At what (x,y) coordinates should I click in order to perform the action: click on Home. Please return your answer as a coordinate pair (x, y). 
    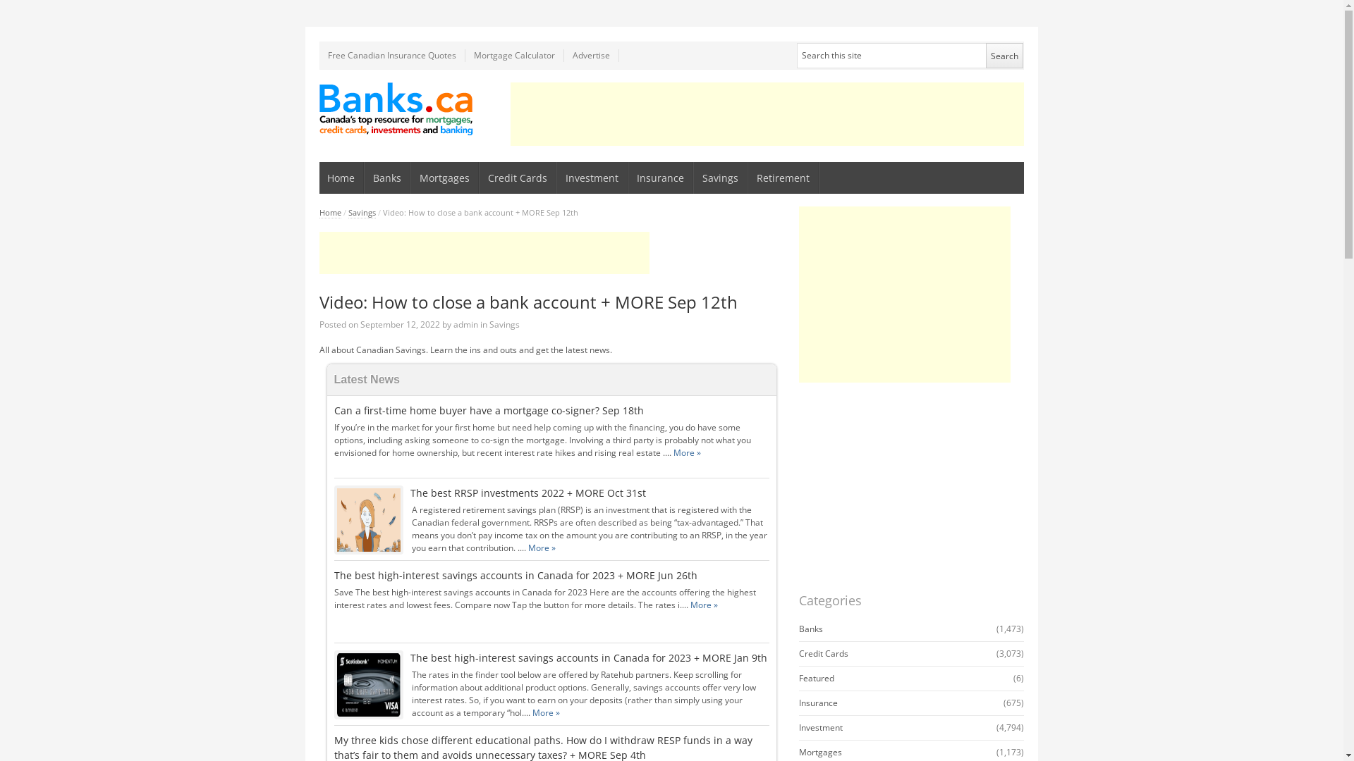
    Looking at the image, I should click on (341, 178).